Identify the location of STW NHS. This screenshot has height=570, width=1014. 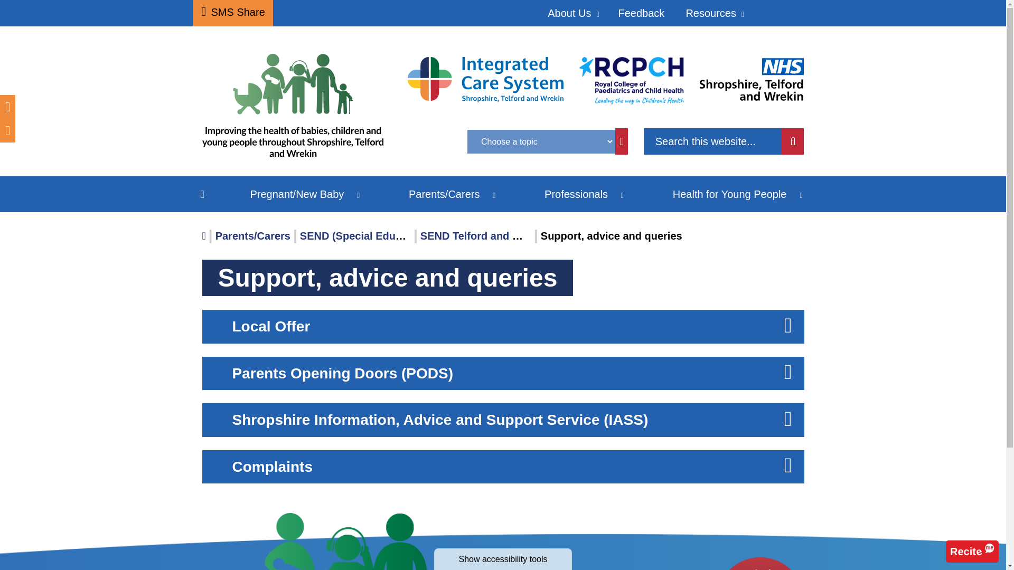
(752, 78).